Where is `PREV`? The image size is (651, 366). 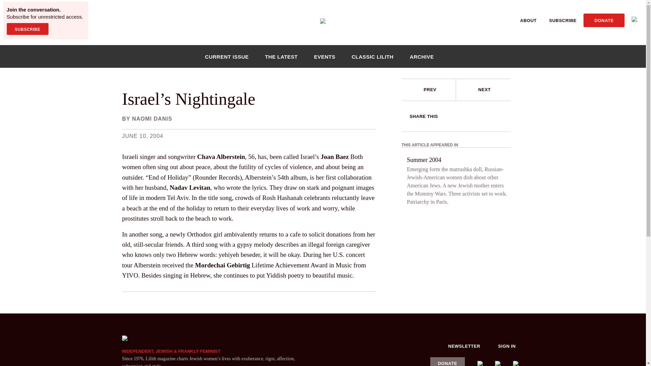
PREV is located at coordinates (430, 89).